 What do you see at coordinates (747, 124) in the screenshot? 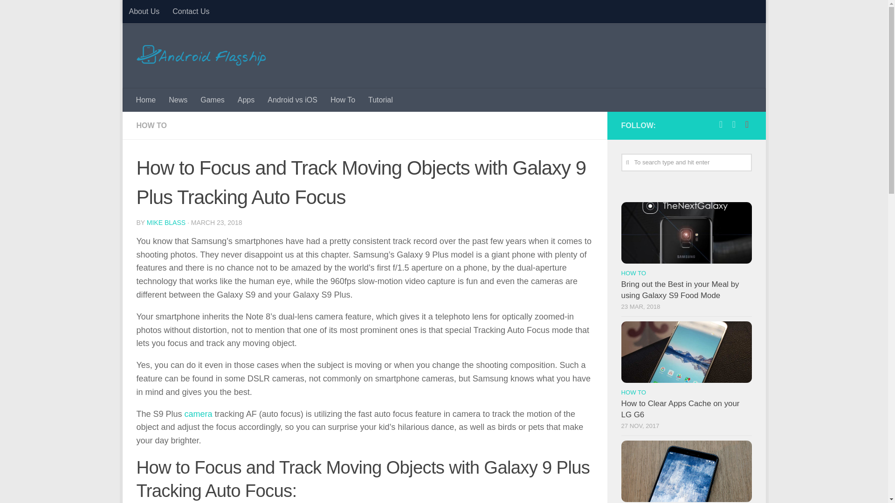
I see `Follow us on Email-o` at bounding box center [747, 124].